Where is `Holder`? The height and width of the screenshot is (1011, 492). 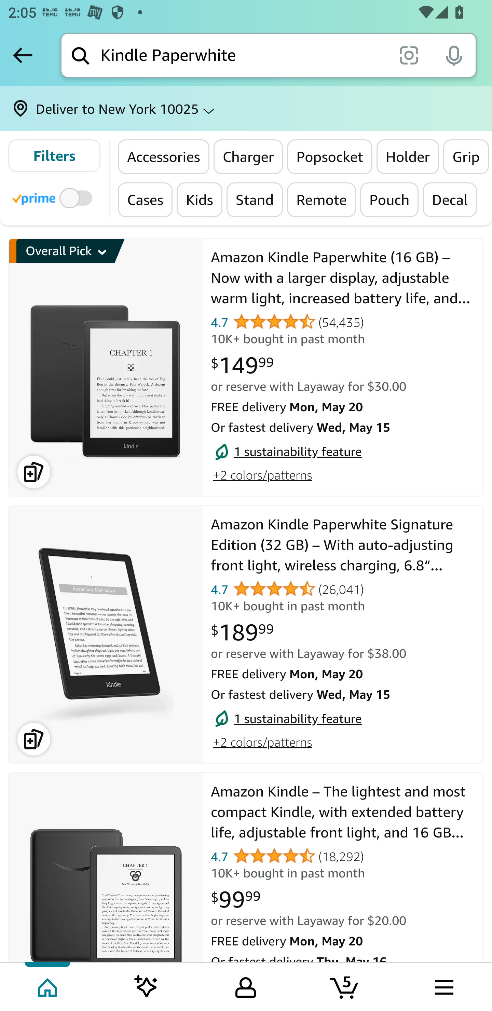 Holder is located at coordinates (408, 156).